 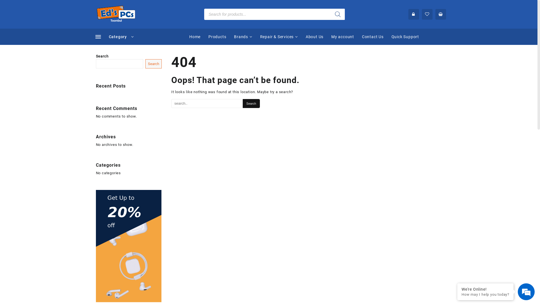 What do you see at coordinates (343, 37) in the screenshot?
I see `My account` at bounding box center [343, 37].